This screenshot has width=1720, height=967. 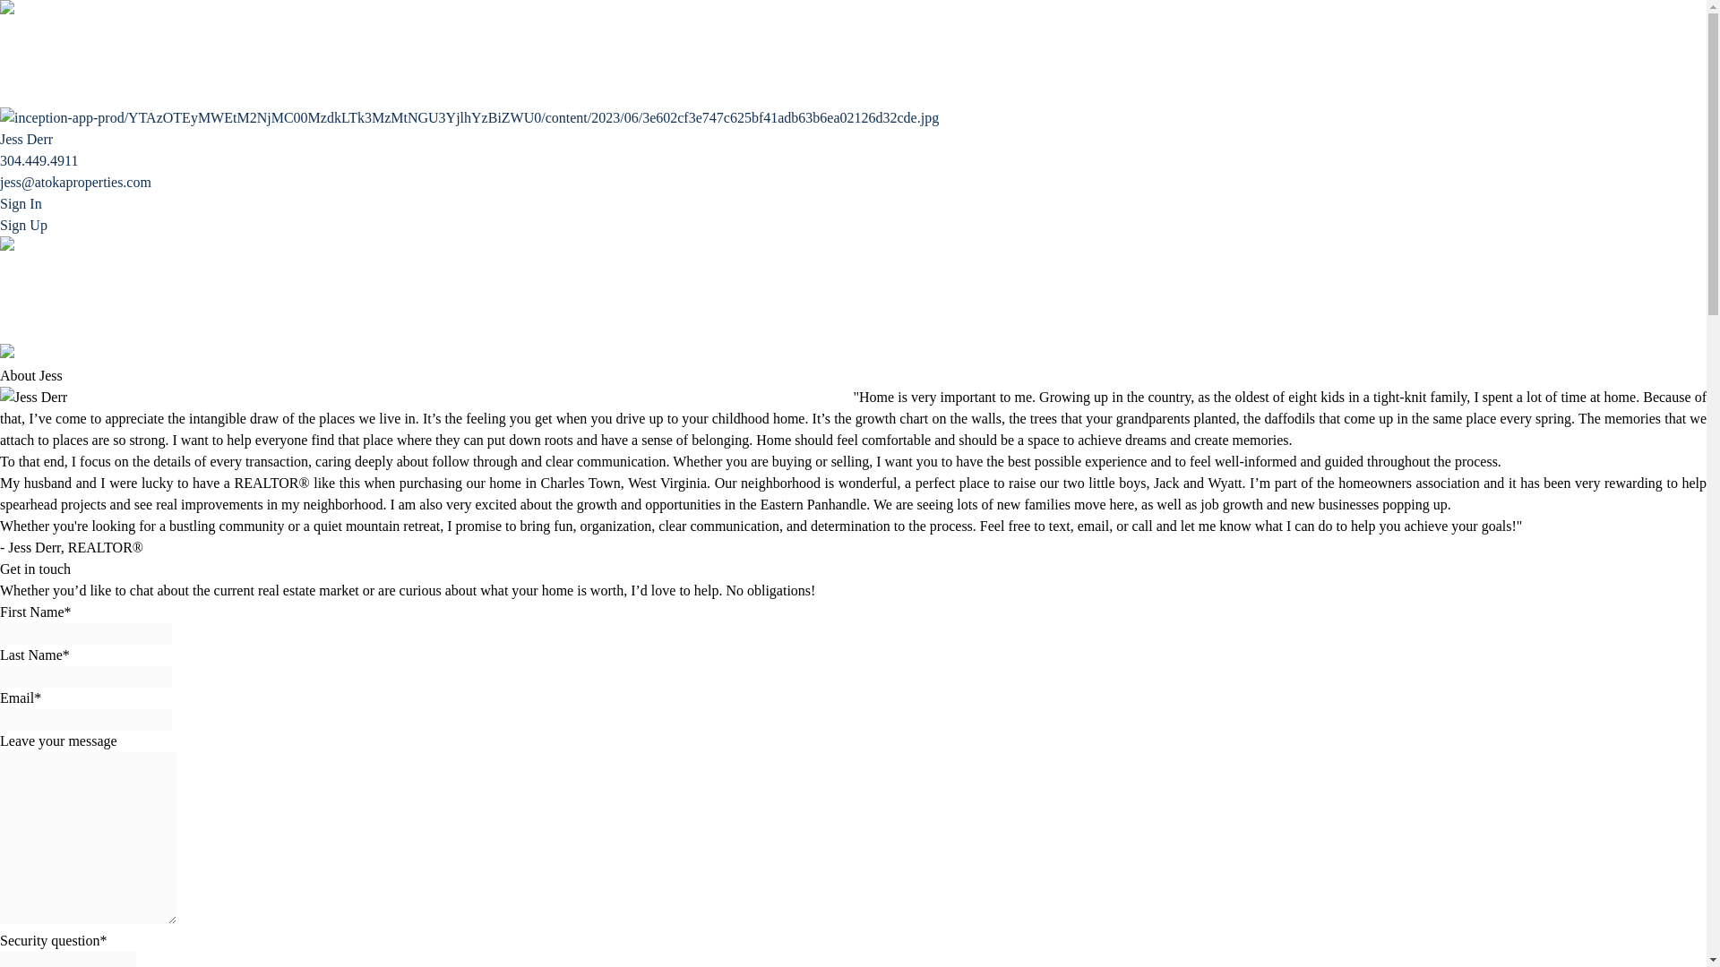 What do you see at coordinates (21, 96) in the screenshot?
I see `Contact` at bounding box center [21, 96].